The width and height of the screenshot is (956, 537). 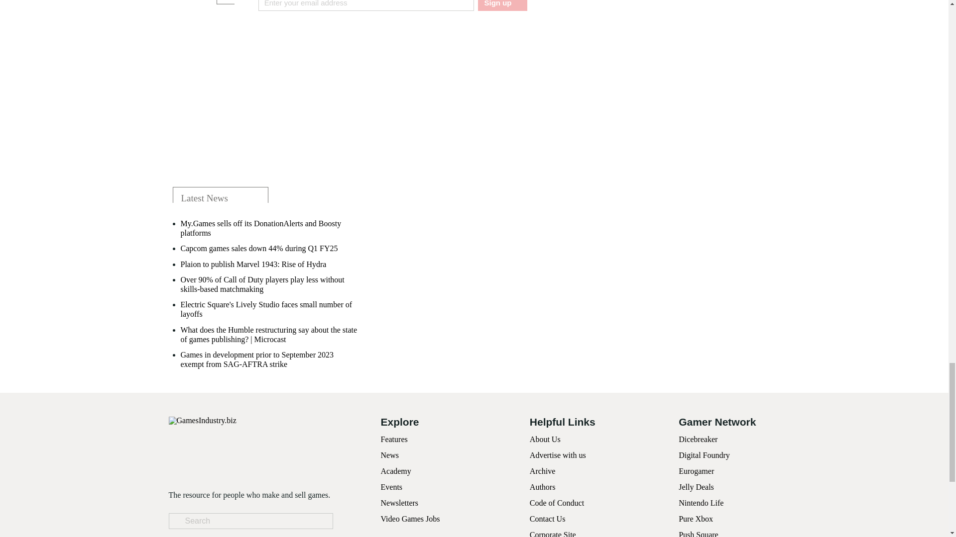 What do you see at coordinates (395, 470) in the screenshot?
I see `Academy` at bounding box center [395, 470].